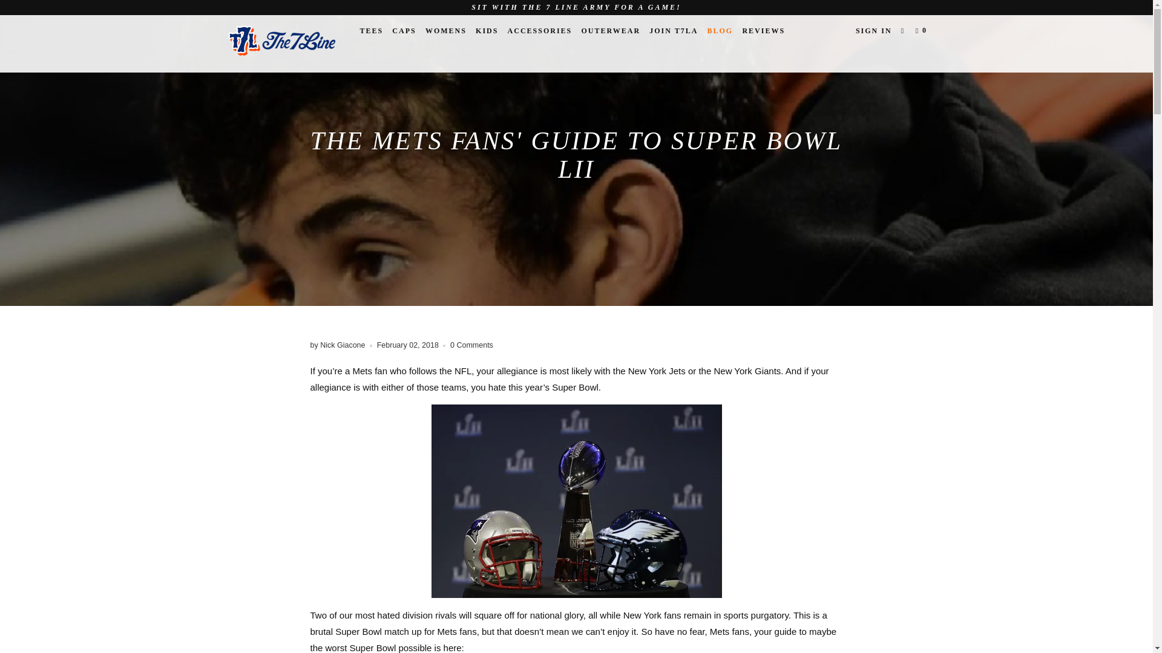 The width and height of the screenshot is (1162, 653). I want to click on The 7 Line, so click(281, 44).